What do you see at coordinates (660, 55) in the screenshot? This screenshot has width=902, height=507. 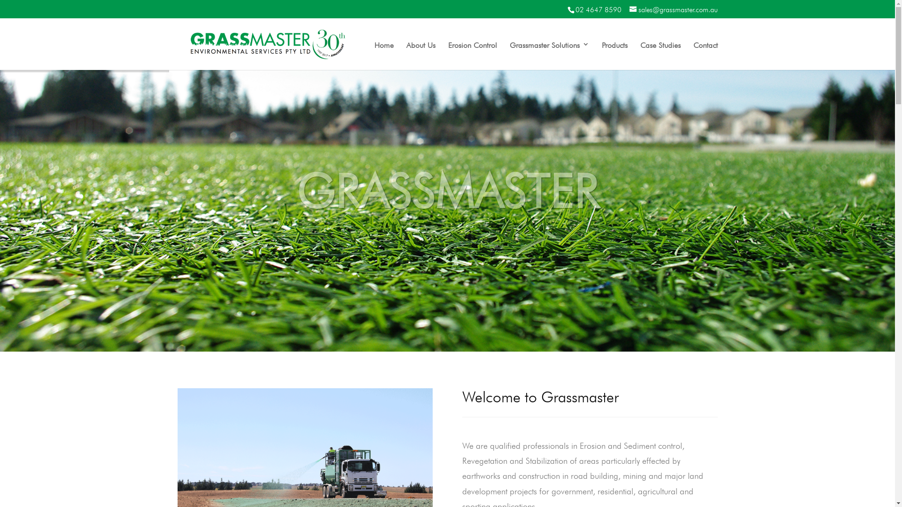 I see `Case Studies` at bounding box center [660, 55].